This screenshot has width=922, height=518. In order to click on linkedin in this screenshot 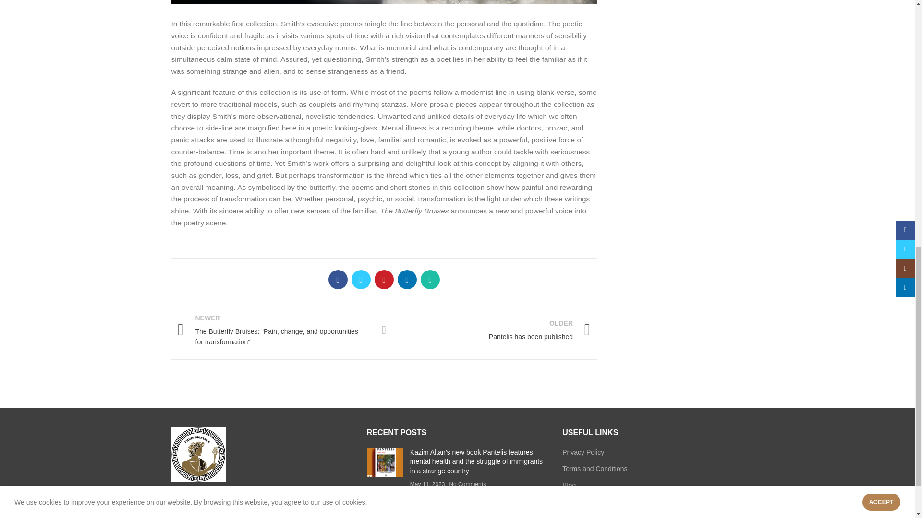, I will do `click(494, 330)`.